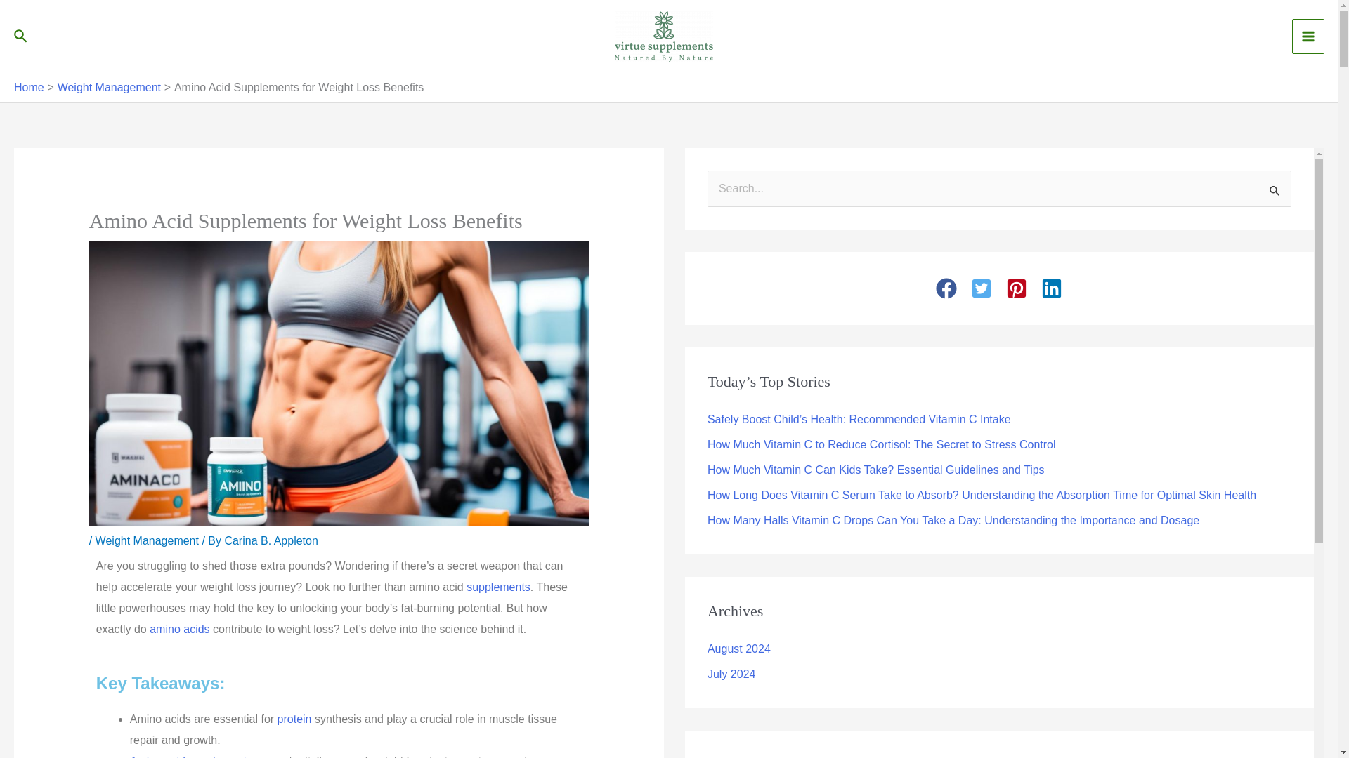 The image size is (1349, 758). Describe the element at coordinates (109, 87) in the screenshot. I see `Weight Management` at that location.